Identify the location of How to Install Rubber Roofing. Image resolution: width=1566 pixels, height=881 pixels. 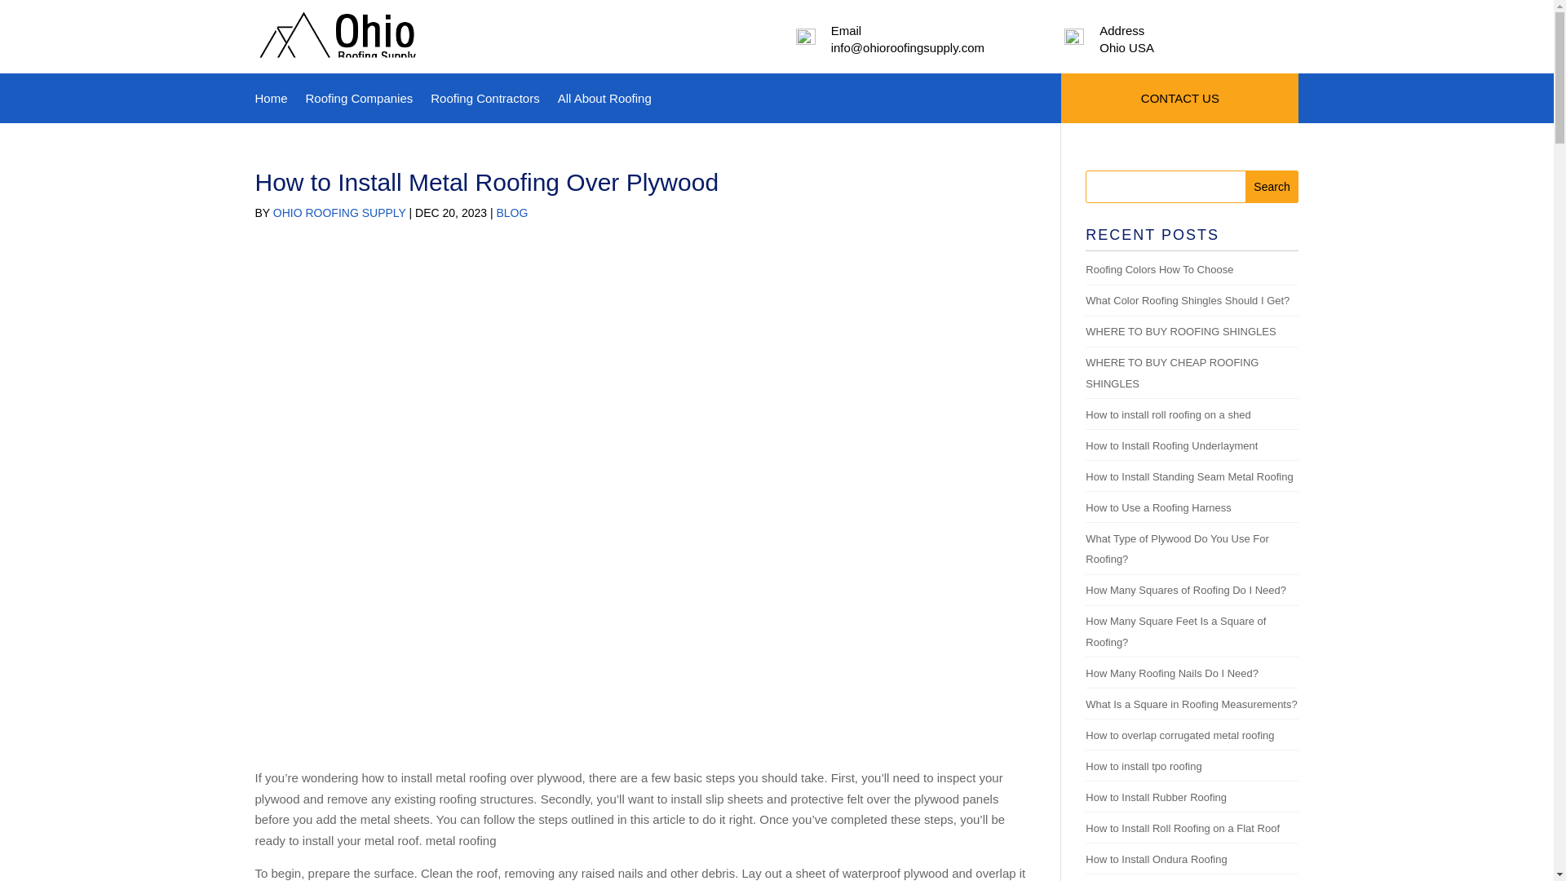
(1155, 796).